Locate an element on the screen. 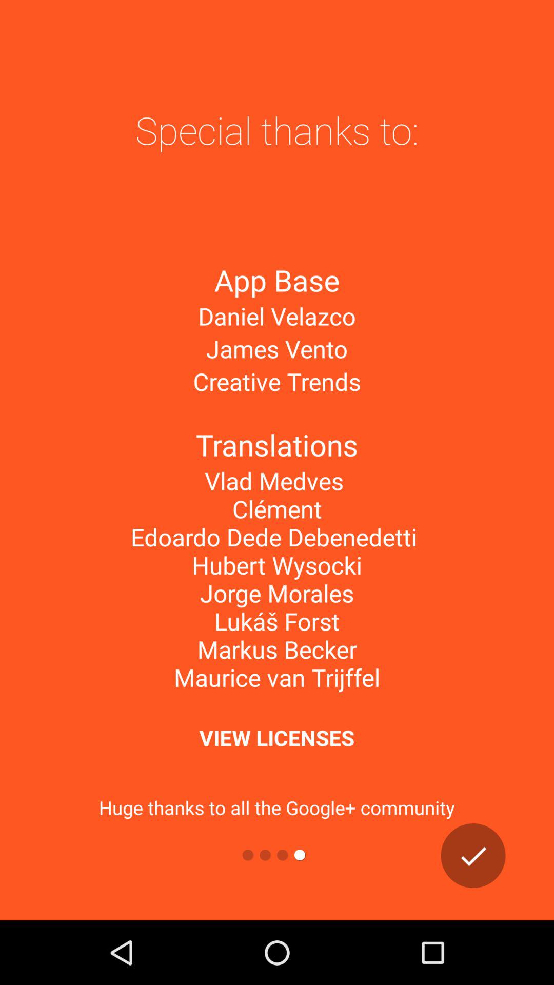  click the view licenses item is located at coordinates (276, 738).